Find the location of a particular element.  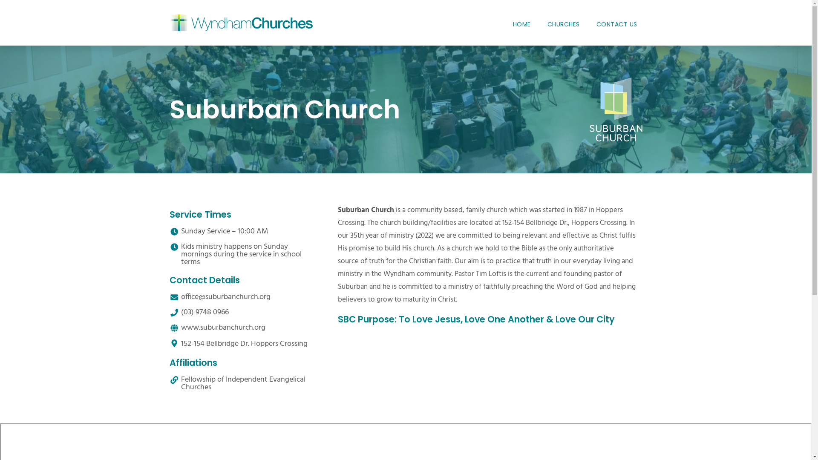

CHURCHES is located at coordinates (563, 25).